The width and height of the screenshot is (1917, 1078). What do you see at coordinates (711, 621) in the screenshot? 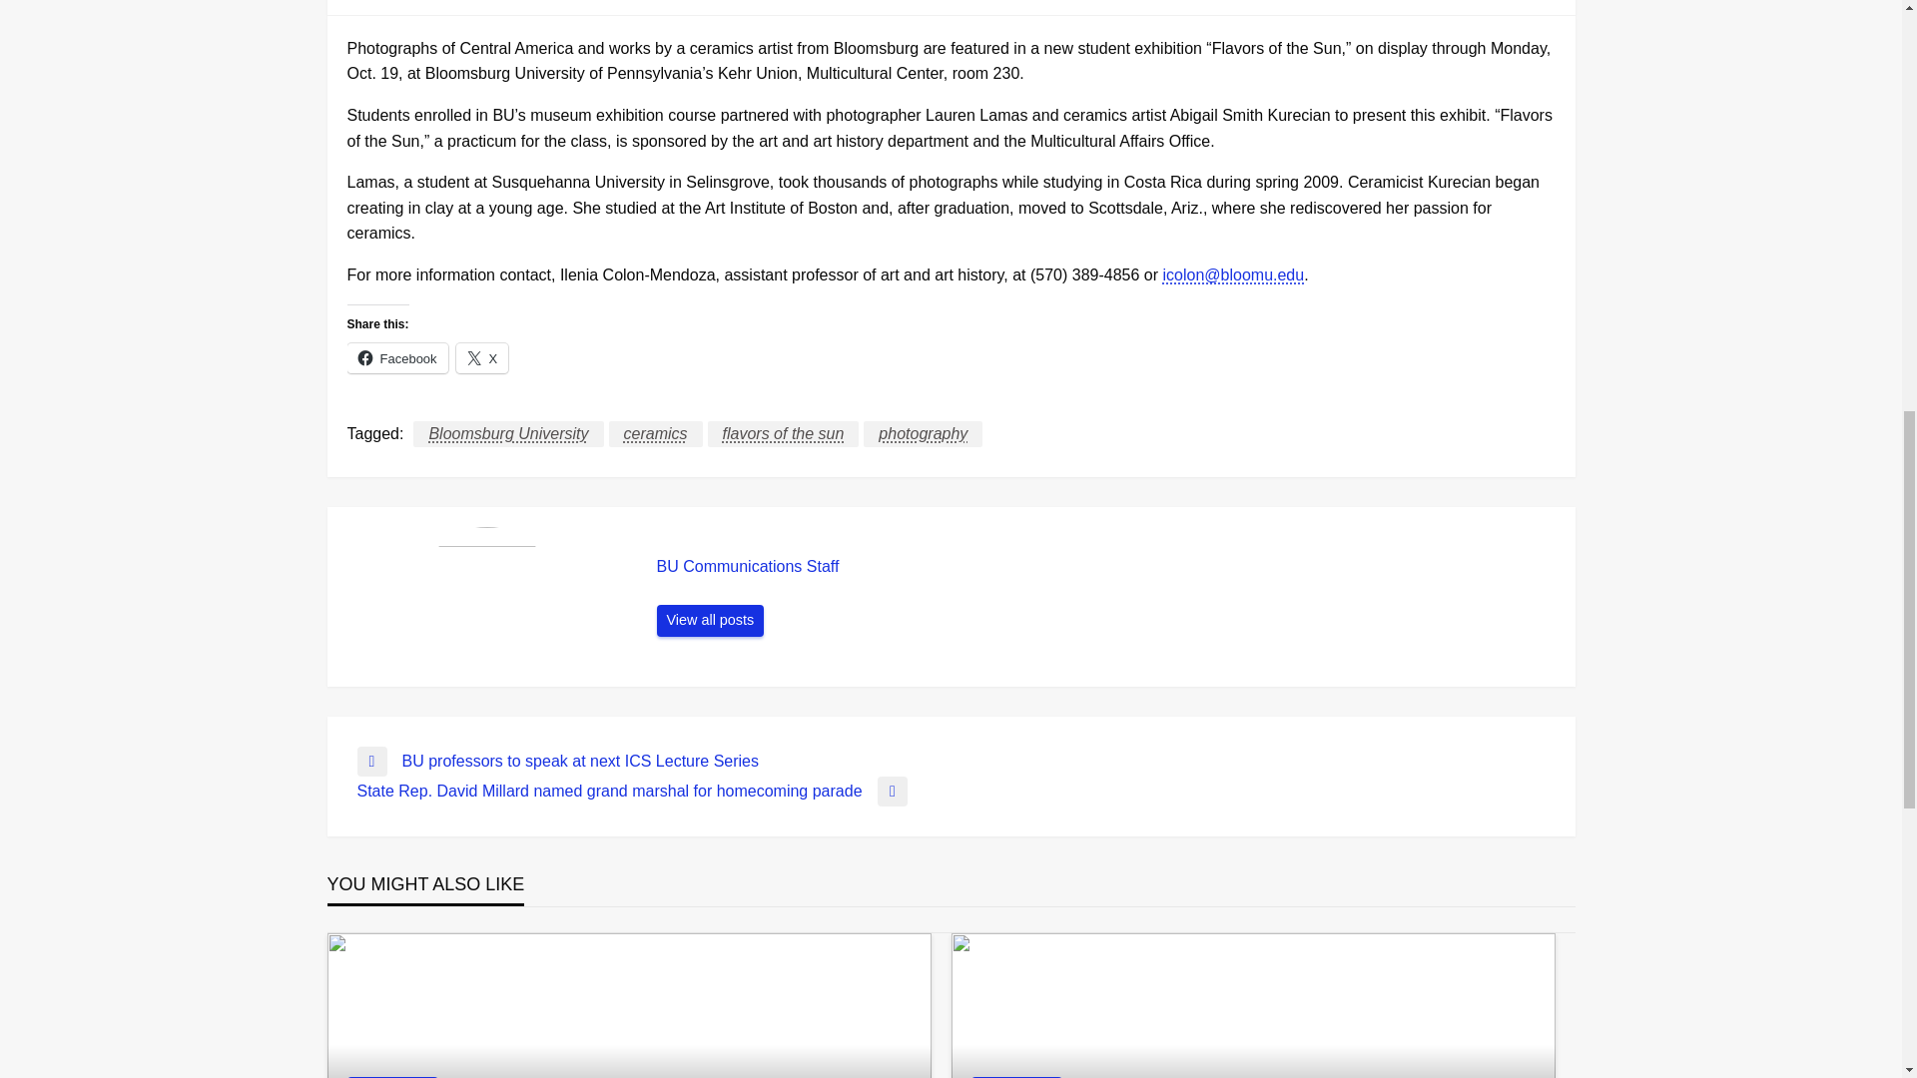
I see `BU Communications Staff` at bounding box center [711, 621].